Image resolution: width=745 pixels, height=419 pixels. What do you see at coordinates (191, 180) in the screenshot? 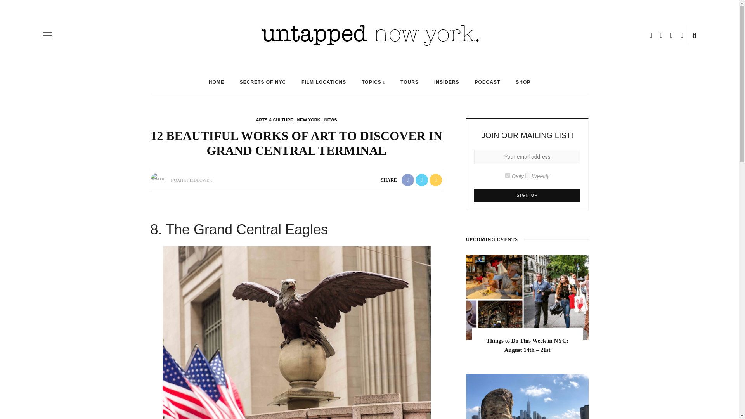
I see `Post by Noah Sheidlower` at bounding box center [191, 180].